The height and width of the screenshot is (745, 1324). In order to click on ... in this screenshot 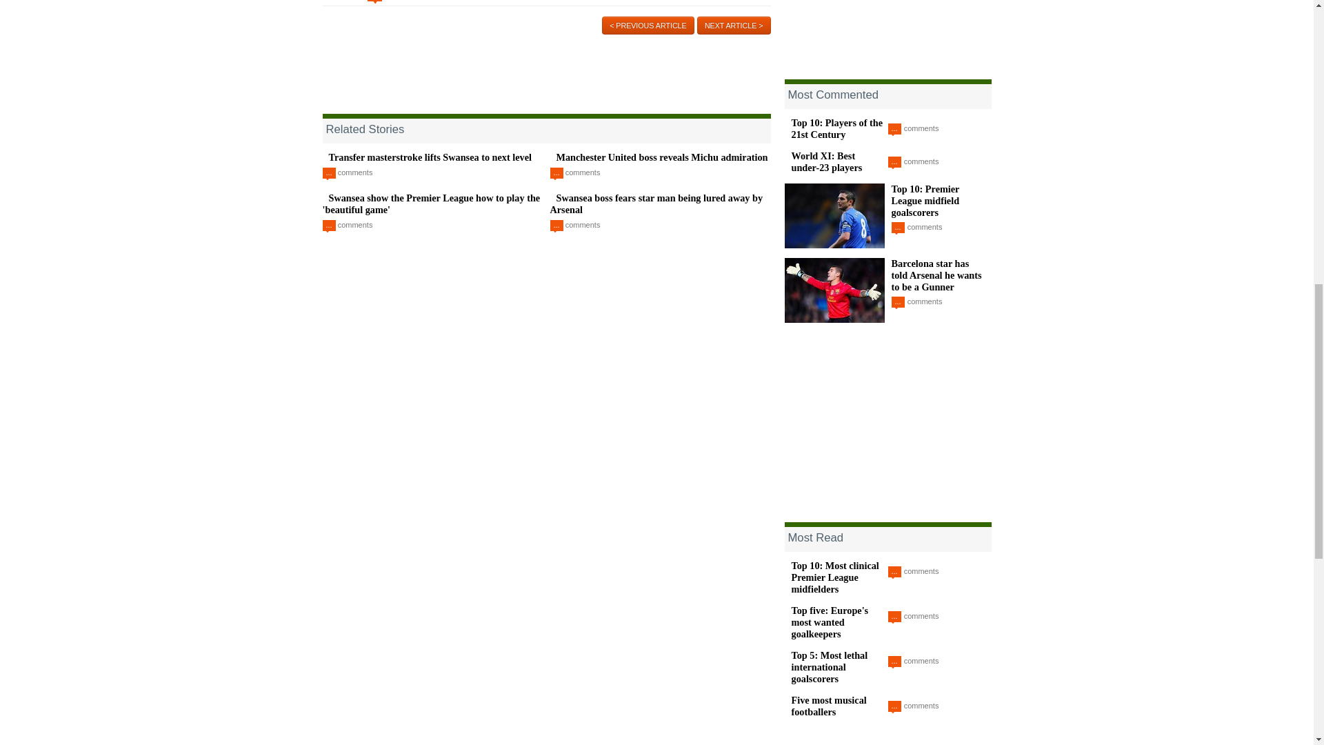, I will do `click(330, 174)`.